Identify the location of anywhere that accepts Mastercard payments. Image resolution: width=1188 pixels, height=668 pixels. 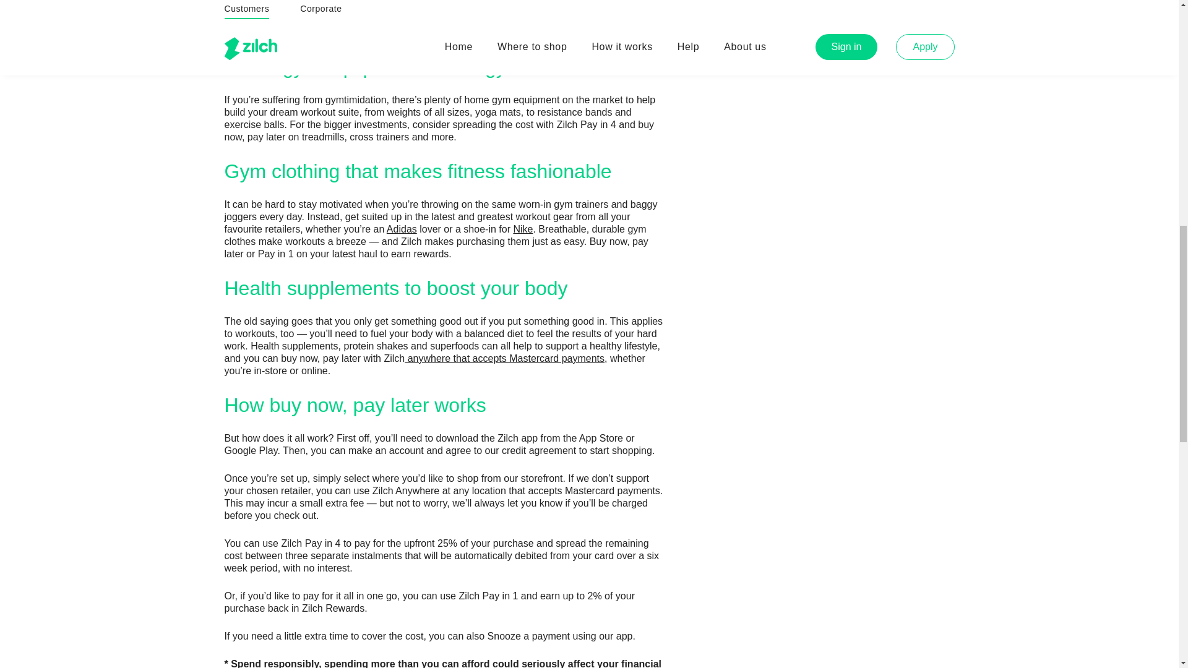
(505, 358).